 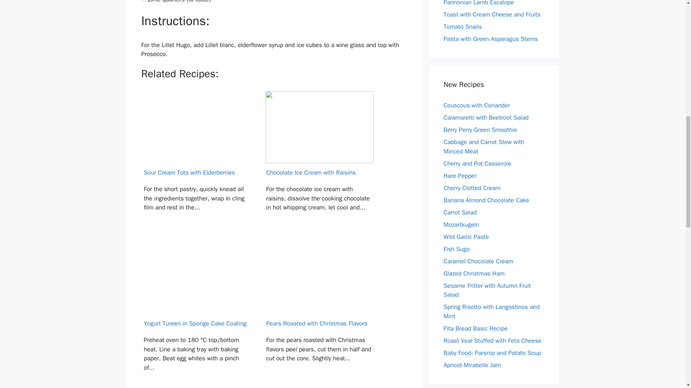 What do you see at coordinates (479, 3) in the screenshot?
I see `Pannonian Lamb Escalope` at bounding box center [479, 3].